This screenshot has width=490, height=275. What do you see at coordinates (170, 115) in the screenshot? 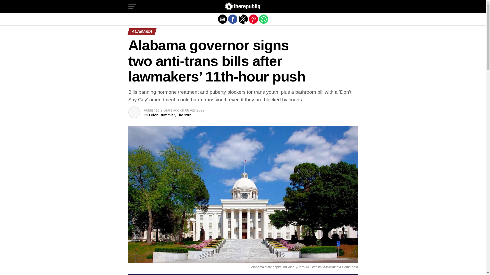
I see `Orion Rummler, The 19th` at bounding box center [170, 115].